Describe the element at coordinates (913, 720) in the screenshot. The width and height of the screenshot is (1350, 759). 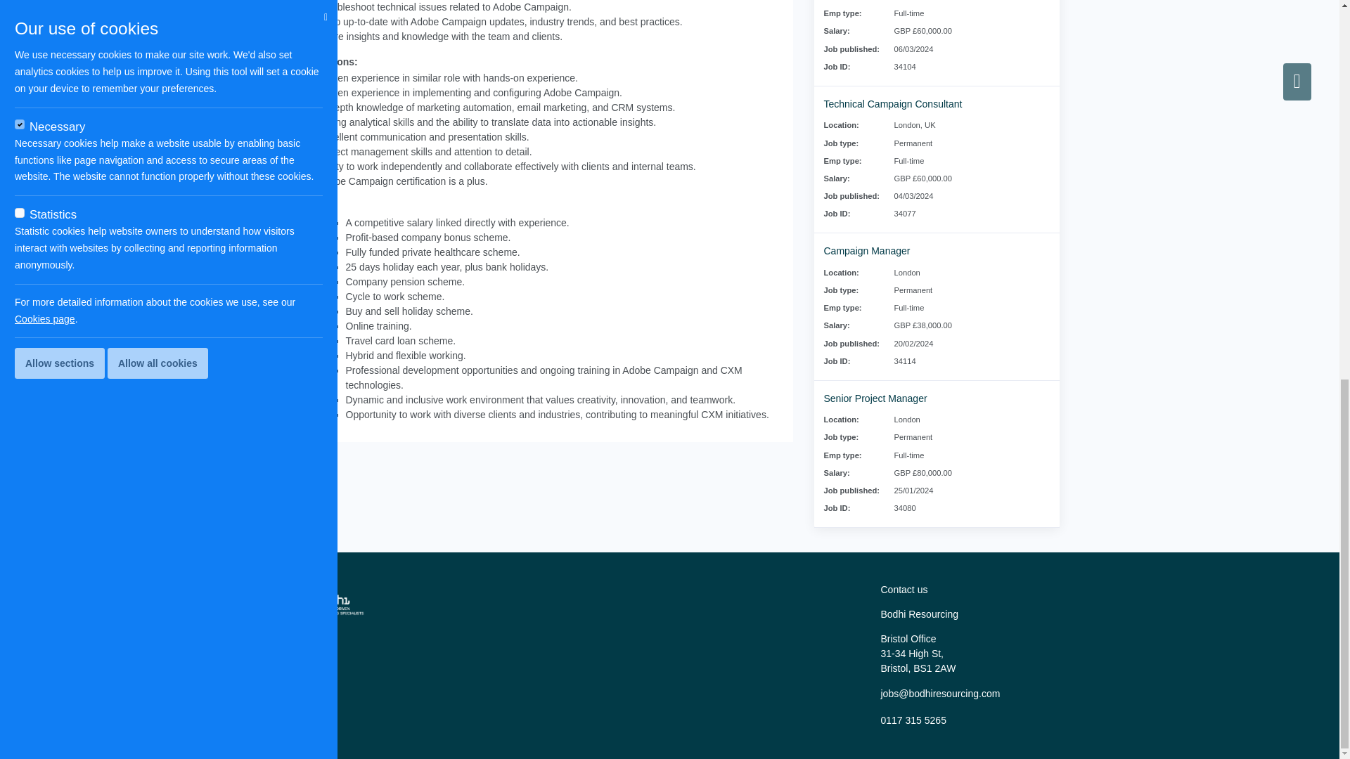
I see `0117 315 5265` at that location.